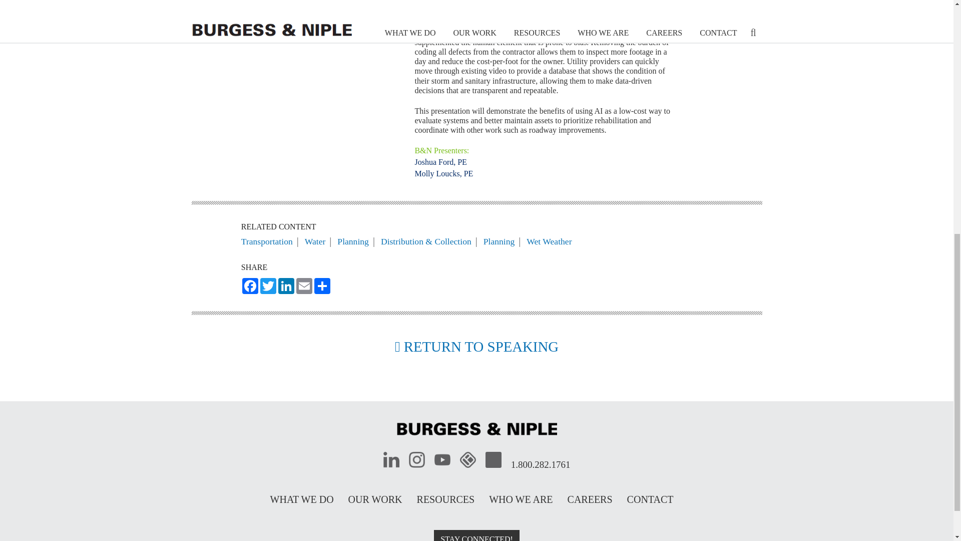 The image size is (961, 541). Describe the element at coordinates (541, 460) in the screenshot. I see `1.800.282.1761` at that location.